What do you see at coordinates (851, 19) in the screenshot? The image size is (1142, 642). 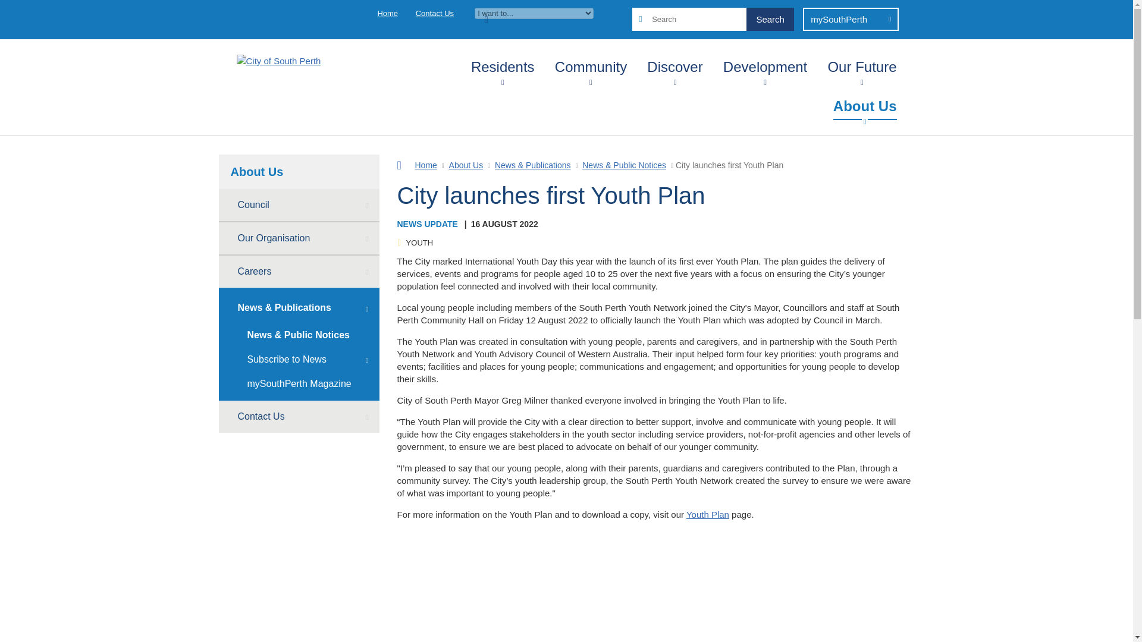 I see `mySouthPerth` at bounding box center [851, 19].